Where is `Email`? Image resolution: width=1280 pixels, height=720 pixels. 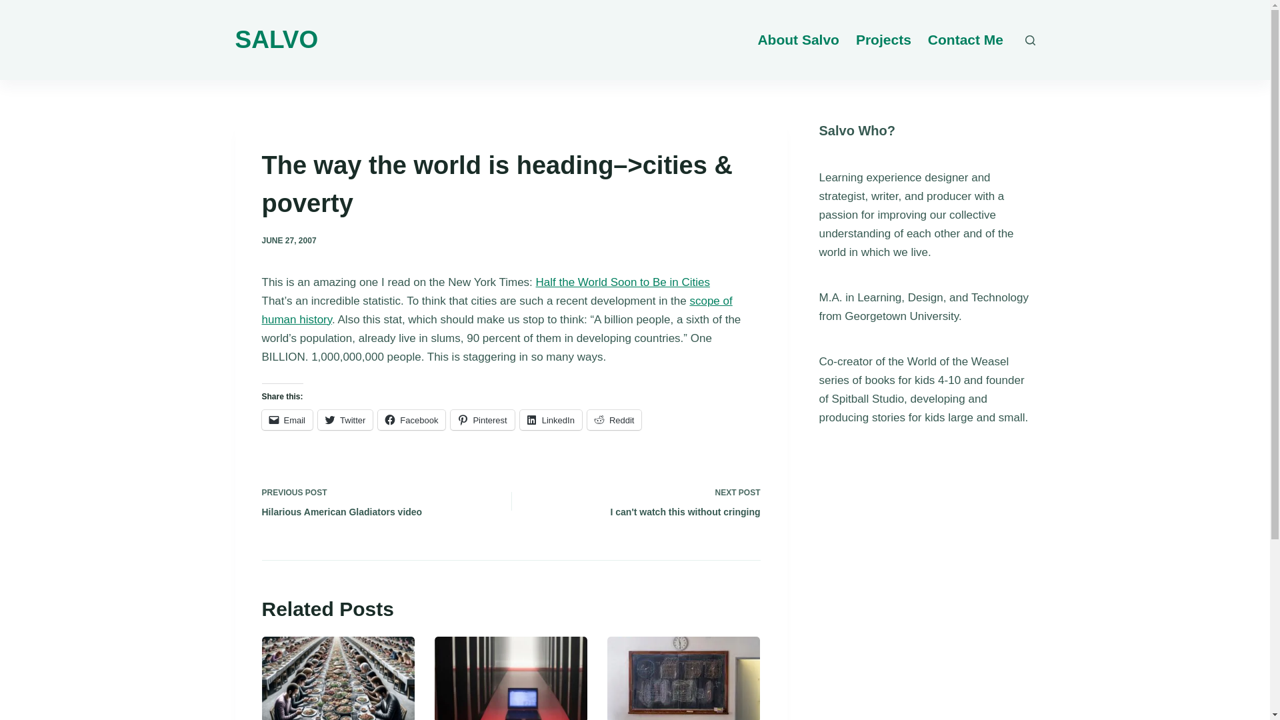
Email is located at coordinates (287, 419).